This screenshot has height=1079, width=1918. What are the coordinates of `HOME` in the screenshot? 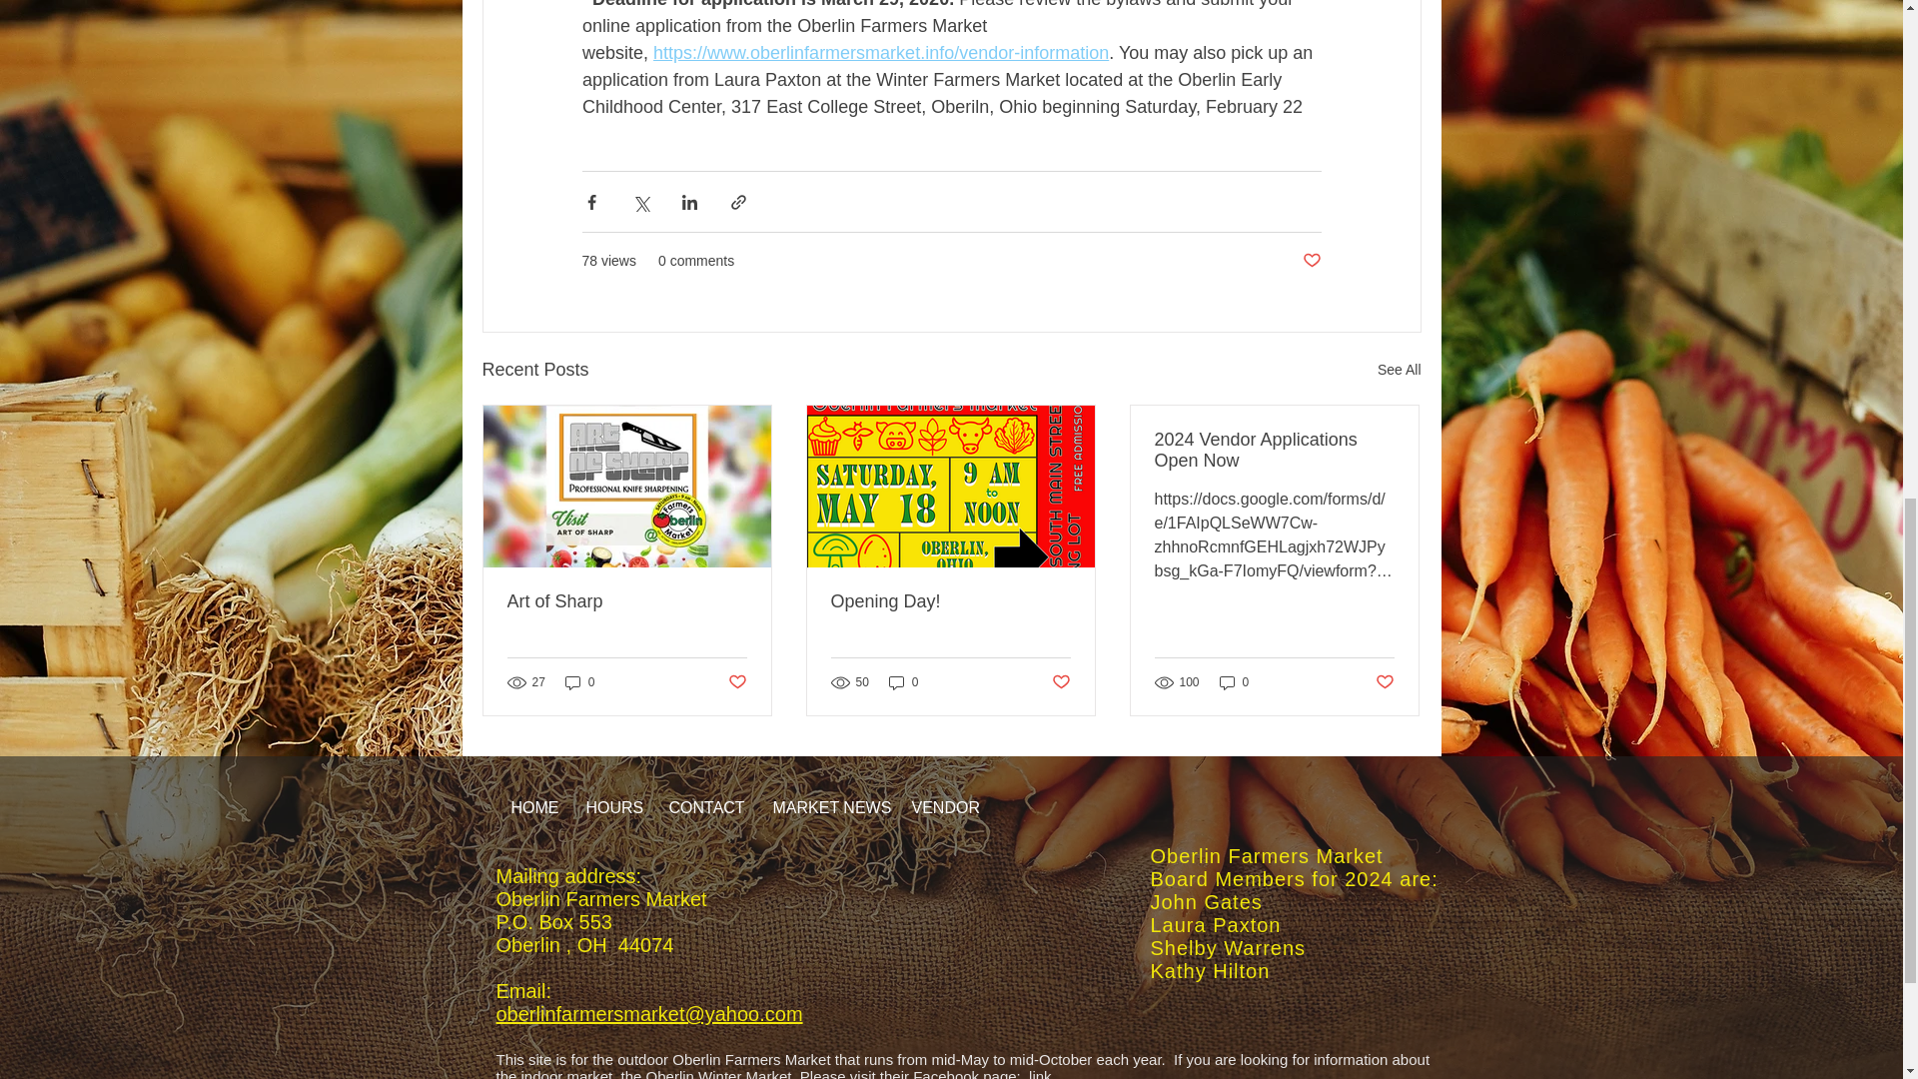 It's located at (531, 807).